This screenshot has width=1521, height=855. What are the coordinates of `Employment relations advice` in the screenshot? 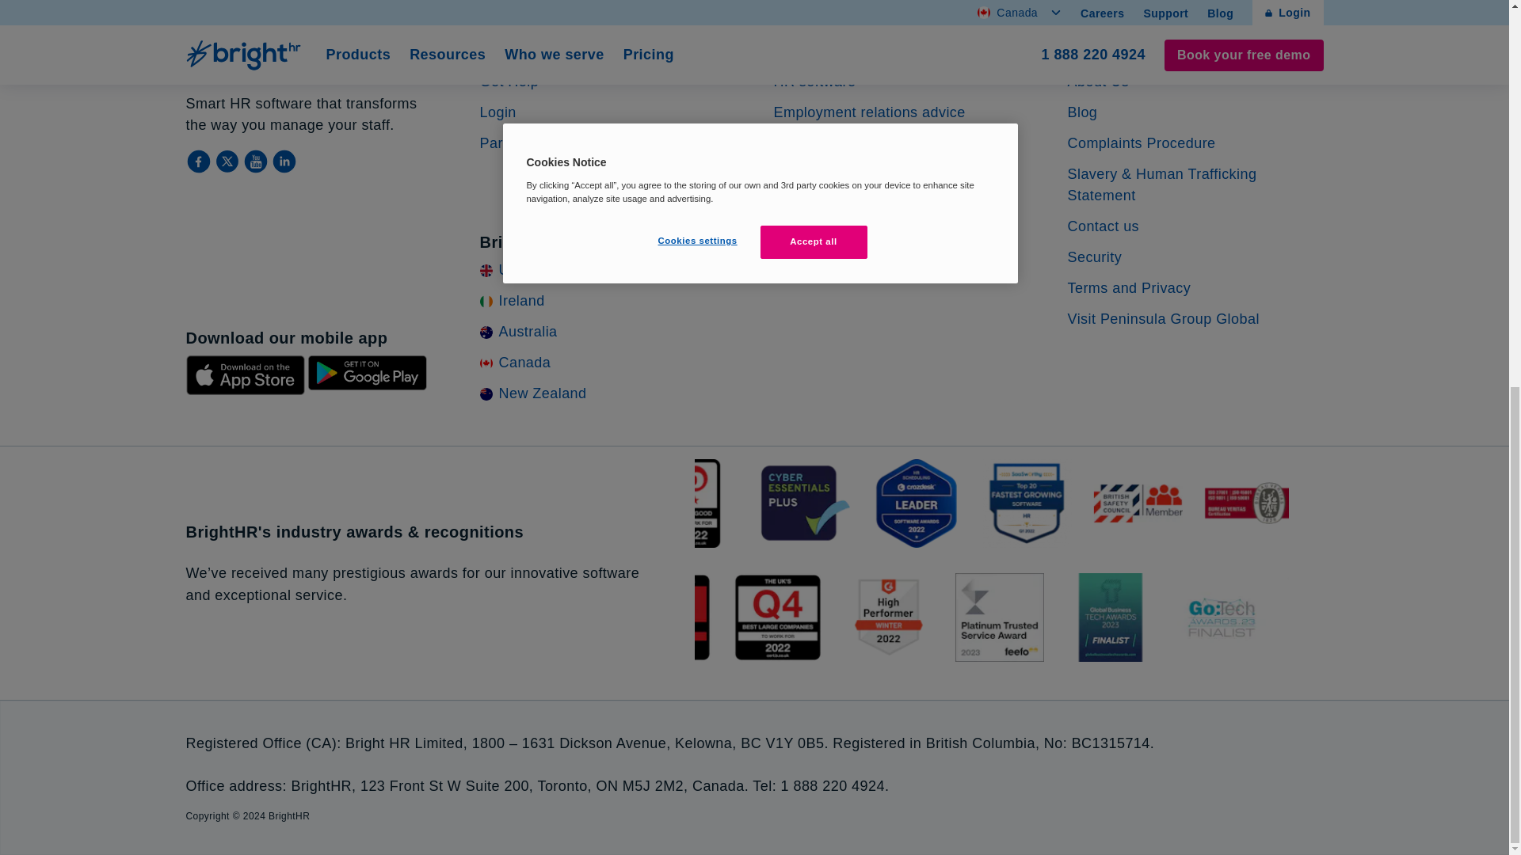 It's located at (868, 112).